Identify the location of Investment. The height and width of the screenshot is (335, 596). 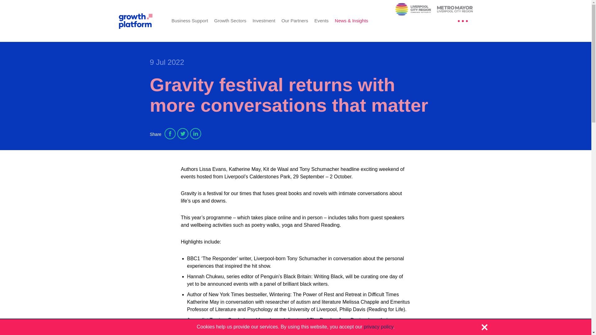
(263, 20).